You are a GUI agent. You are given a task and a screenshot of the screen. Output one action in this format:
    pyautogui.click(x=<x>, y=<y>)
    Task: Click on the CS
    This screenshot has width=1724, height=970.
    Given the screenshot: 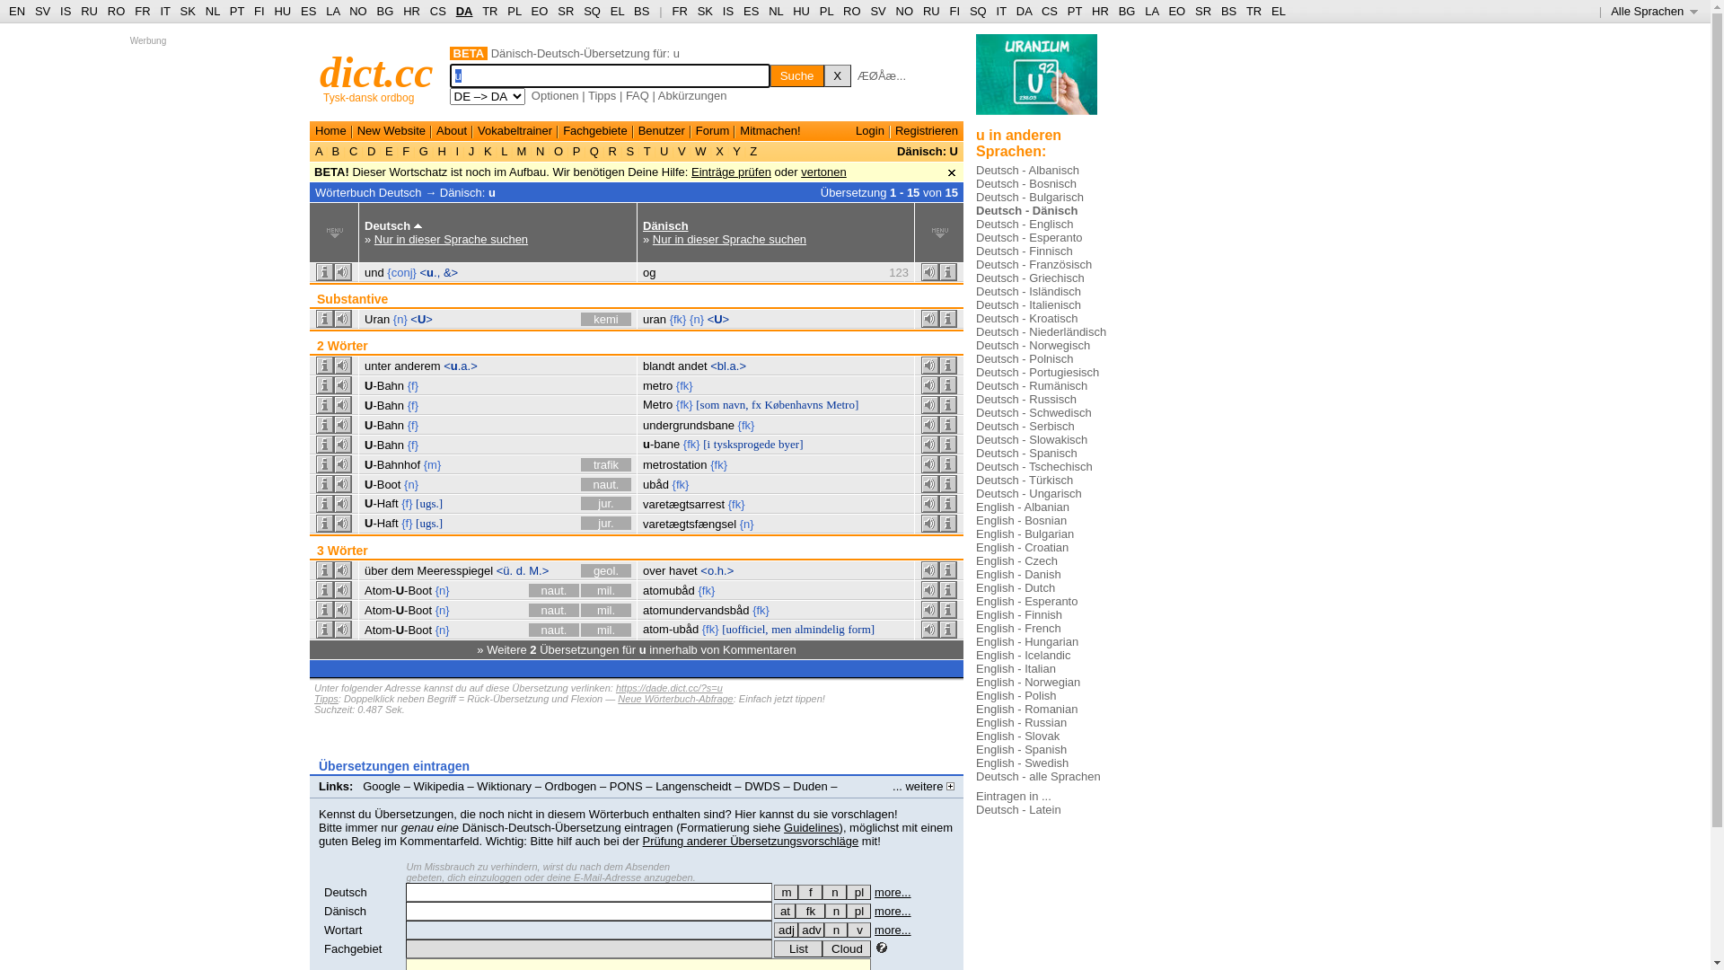 What is the action you would take?
    pyautogui.click(x=438, y=11)
    